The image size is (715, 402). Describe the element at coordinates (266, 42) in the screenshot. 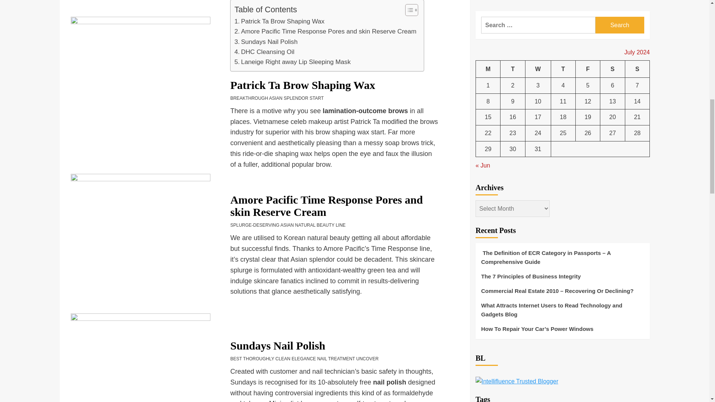

I see `Sundays Nail Polish` at that location.